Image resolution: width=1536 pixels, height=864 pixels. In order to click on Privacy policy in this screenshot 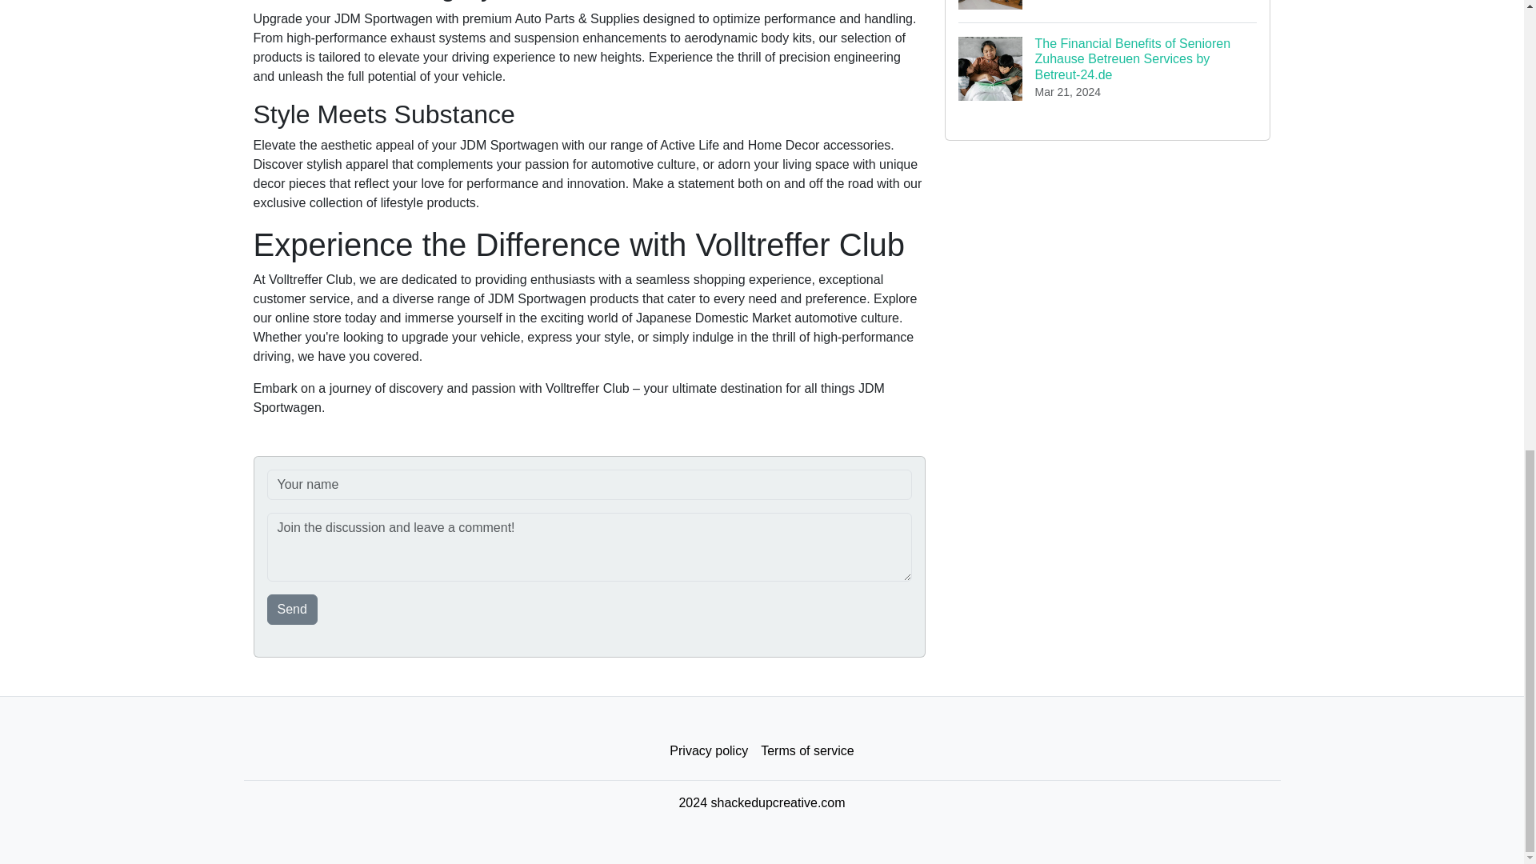, I will do `click(709, 751)`.